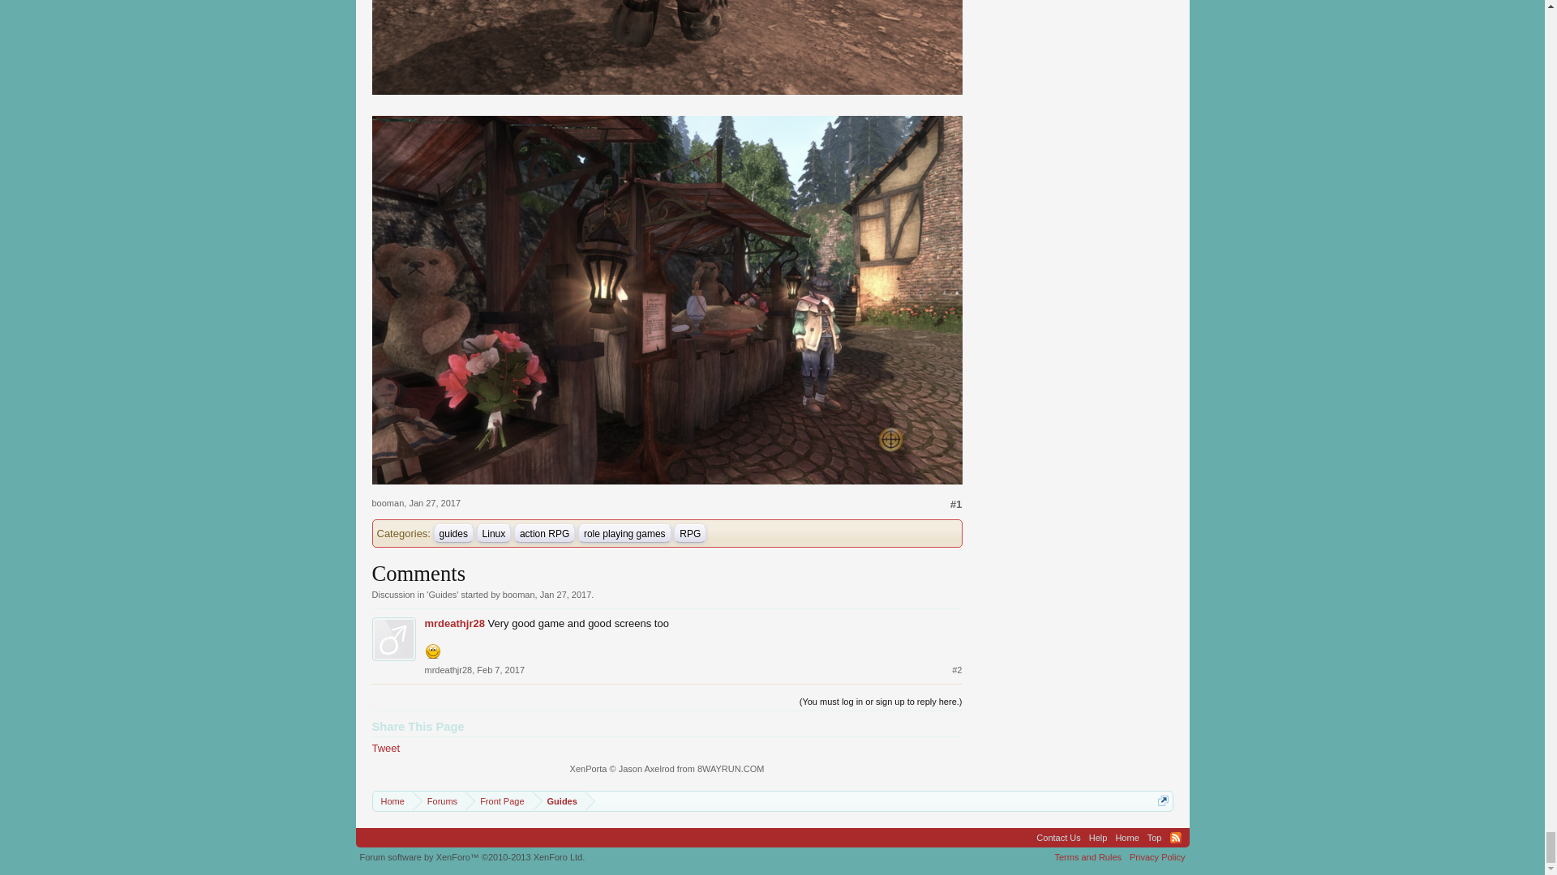 This screenshot has height=875, width=1557. Describe the element at coordinates (500, 669) in the screenshot. I see `Feb 7, 2017` at that location.